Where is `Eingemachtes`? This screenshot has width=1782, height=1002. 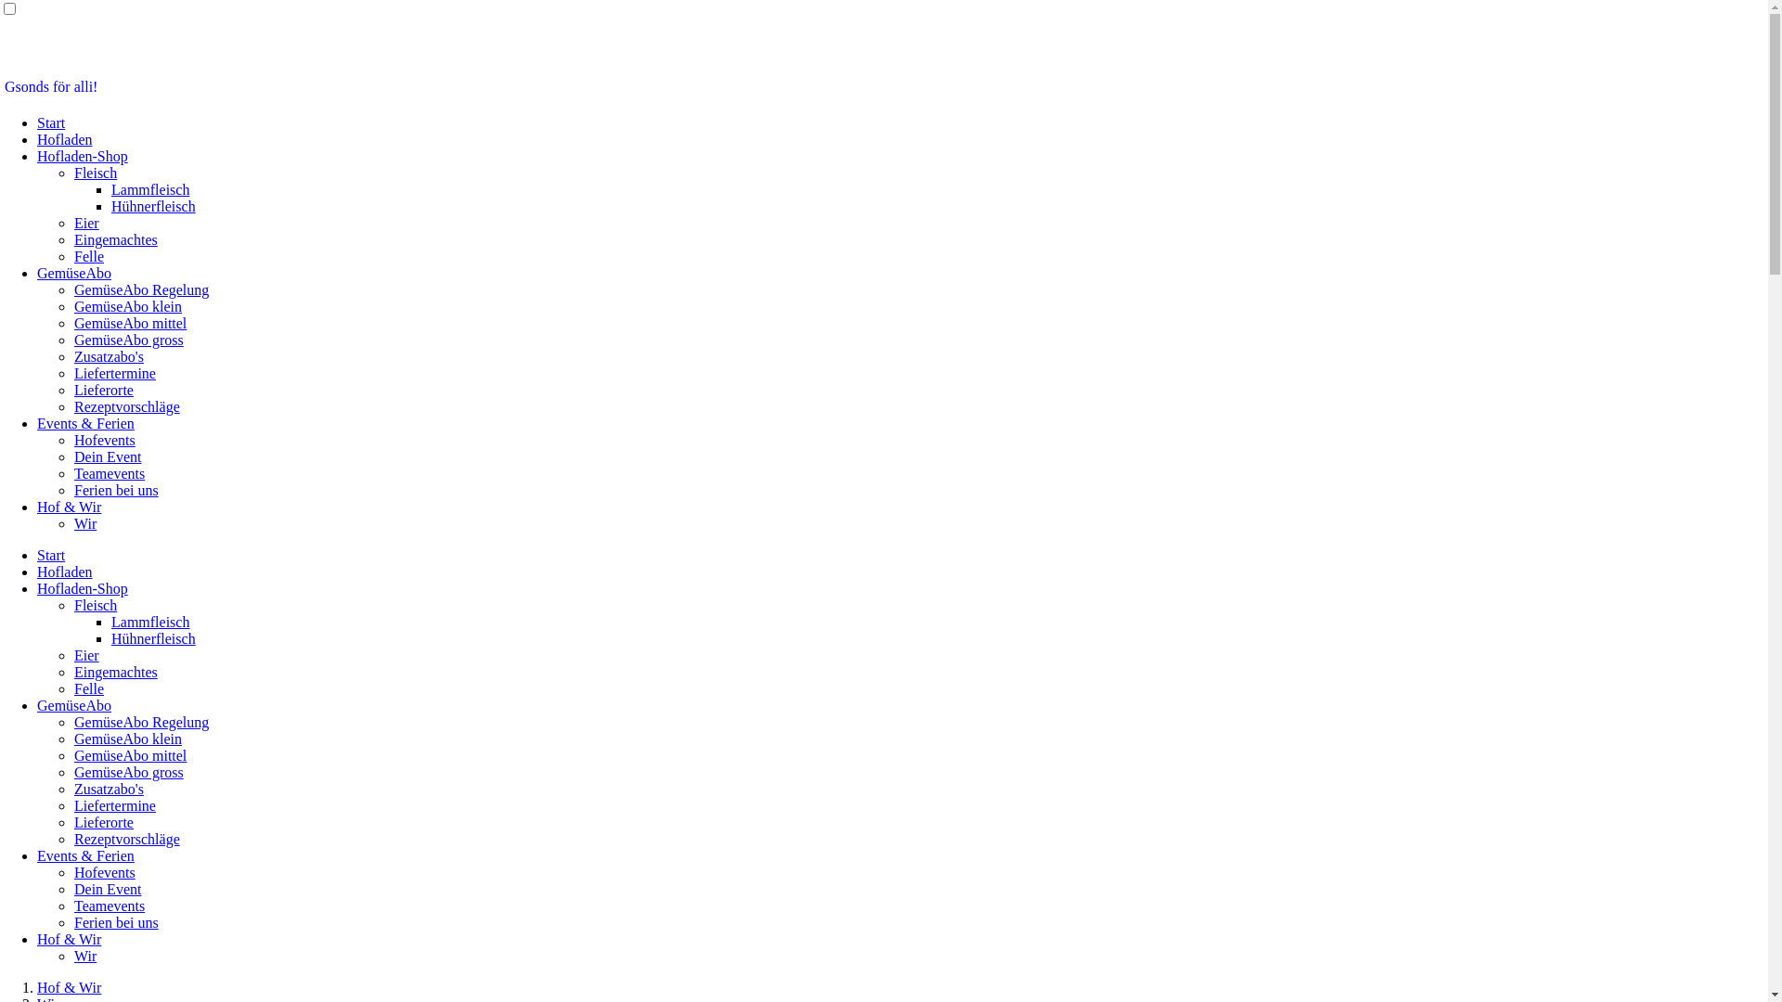 Eingemachtes is located at coordinates (116, 672).